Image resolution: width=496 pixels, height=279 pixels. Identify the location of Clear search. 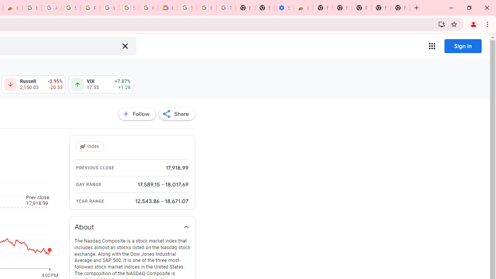
(125, 46).